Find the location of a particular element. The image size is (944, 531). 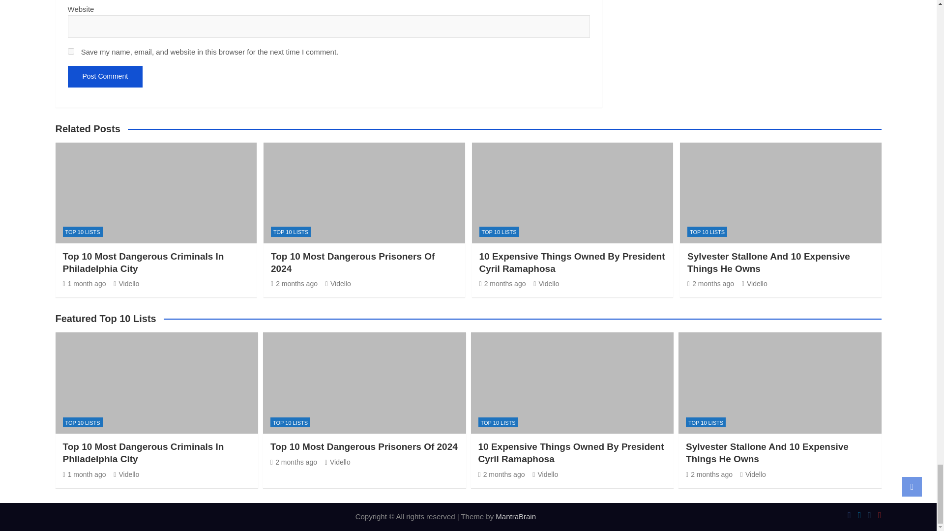

Top 10 Most Dangerous Prisoners Of 2024 is located at coordinates (294, 462).